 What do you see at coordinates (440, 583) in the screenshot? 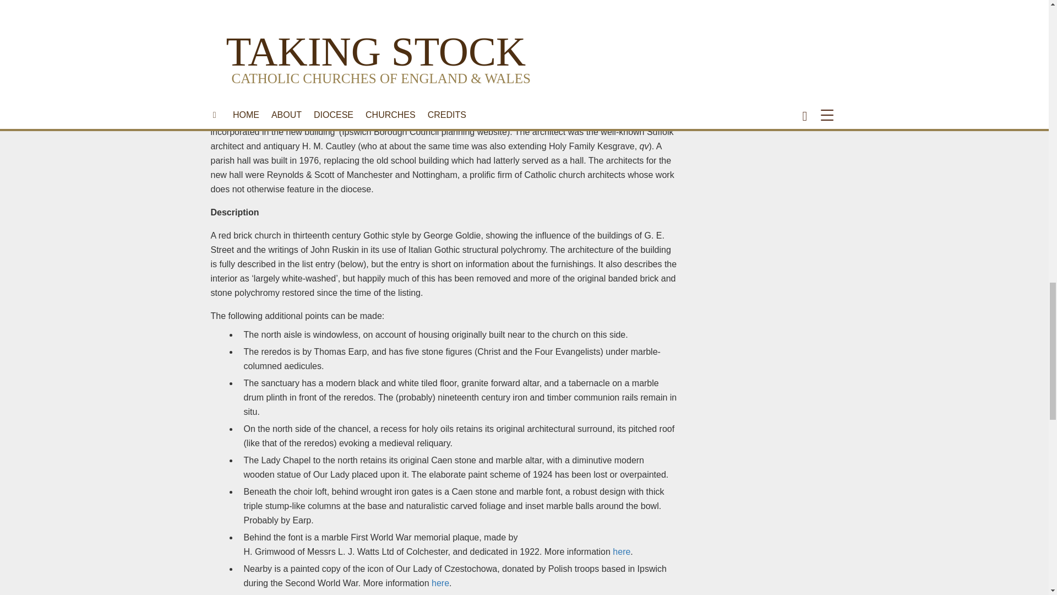
I see `here` at bounding box center [440, 583].